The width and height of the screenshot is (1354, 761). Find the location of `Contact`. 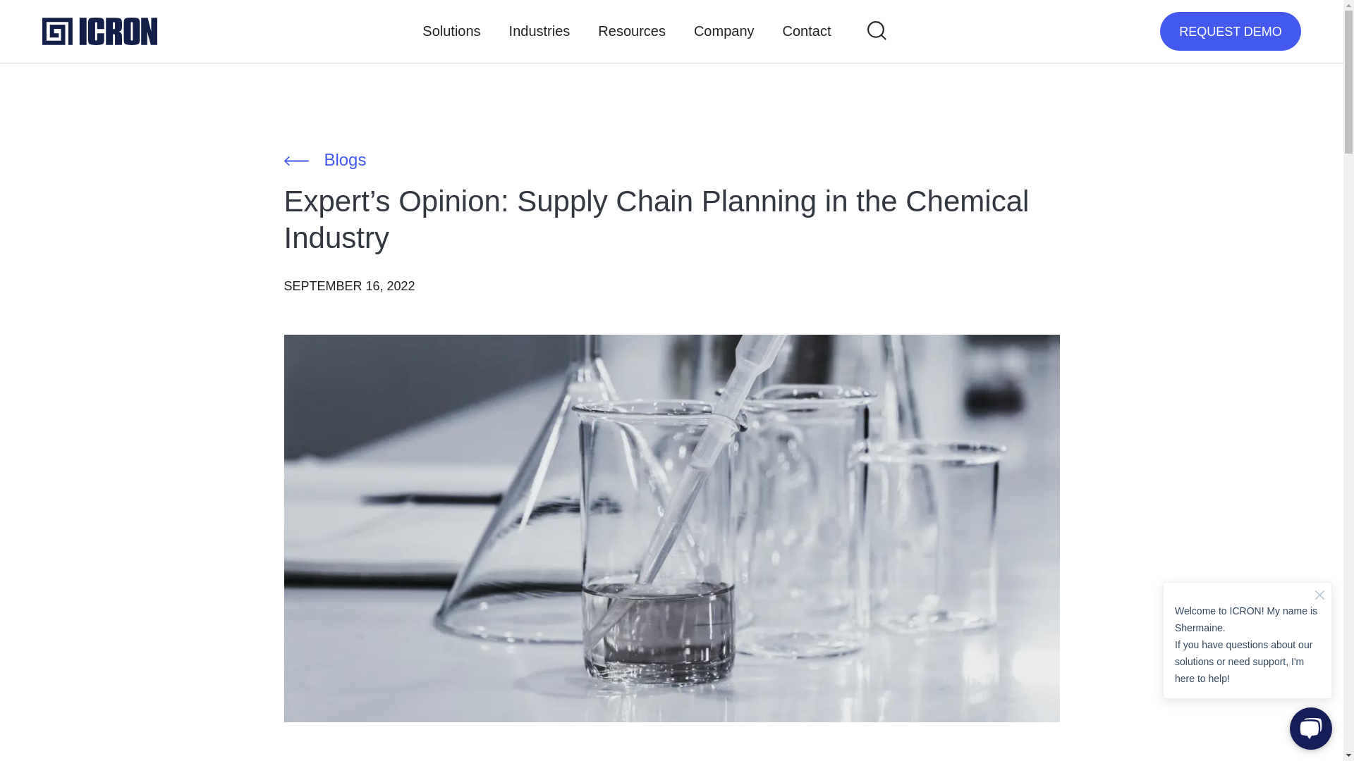

Contact is located at coordinates (807, 31).